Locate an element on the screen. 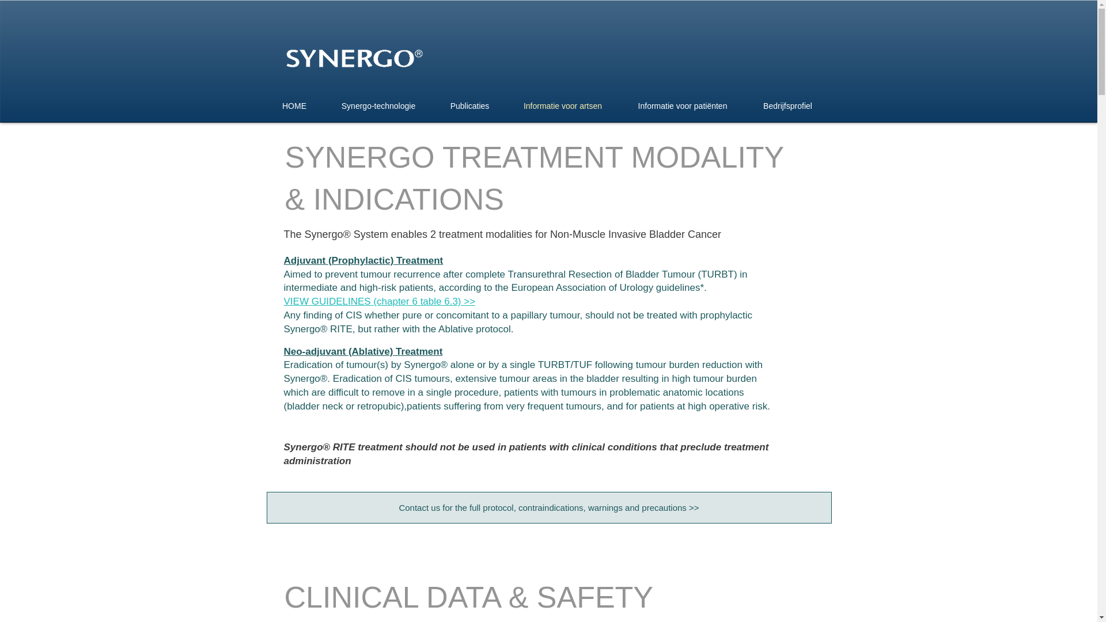 This screenshot has width=1106, height=622. HOME is located at coordinates (294, 106).